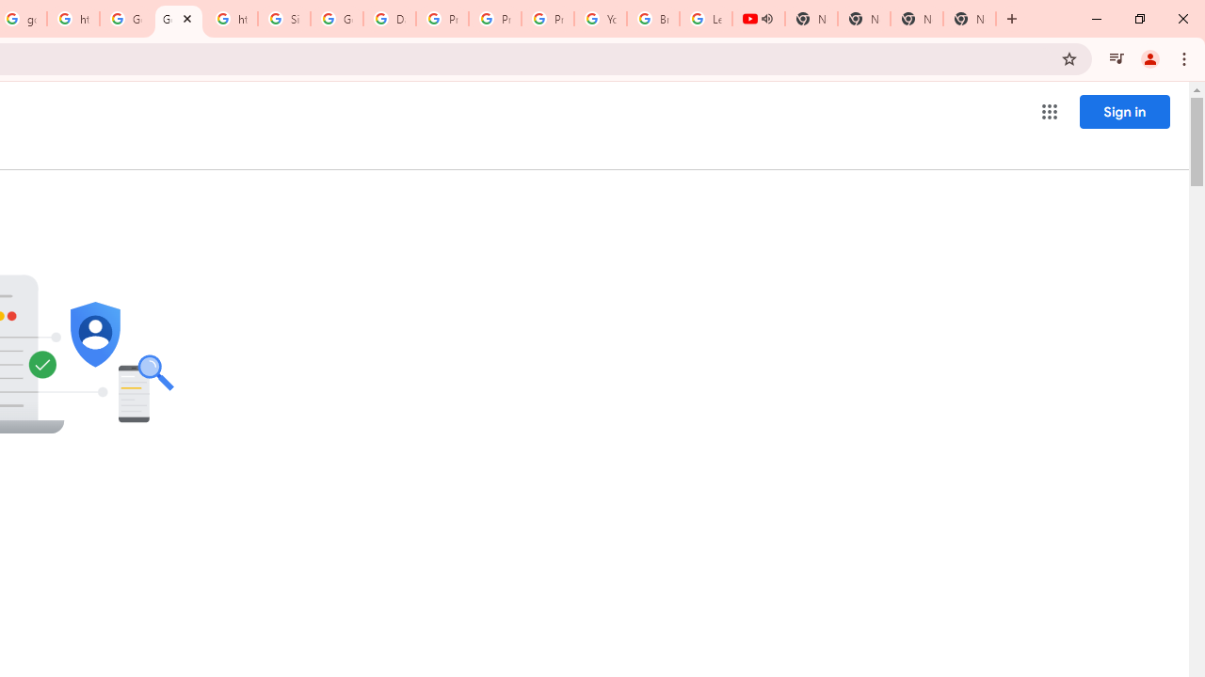 The width and height of the screenshot is (1205, 677). Describe the element at coordinates (970, 19) in the screenshot. I see `New Tab` at that location.